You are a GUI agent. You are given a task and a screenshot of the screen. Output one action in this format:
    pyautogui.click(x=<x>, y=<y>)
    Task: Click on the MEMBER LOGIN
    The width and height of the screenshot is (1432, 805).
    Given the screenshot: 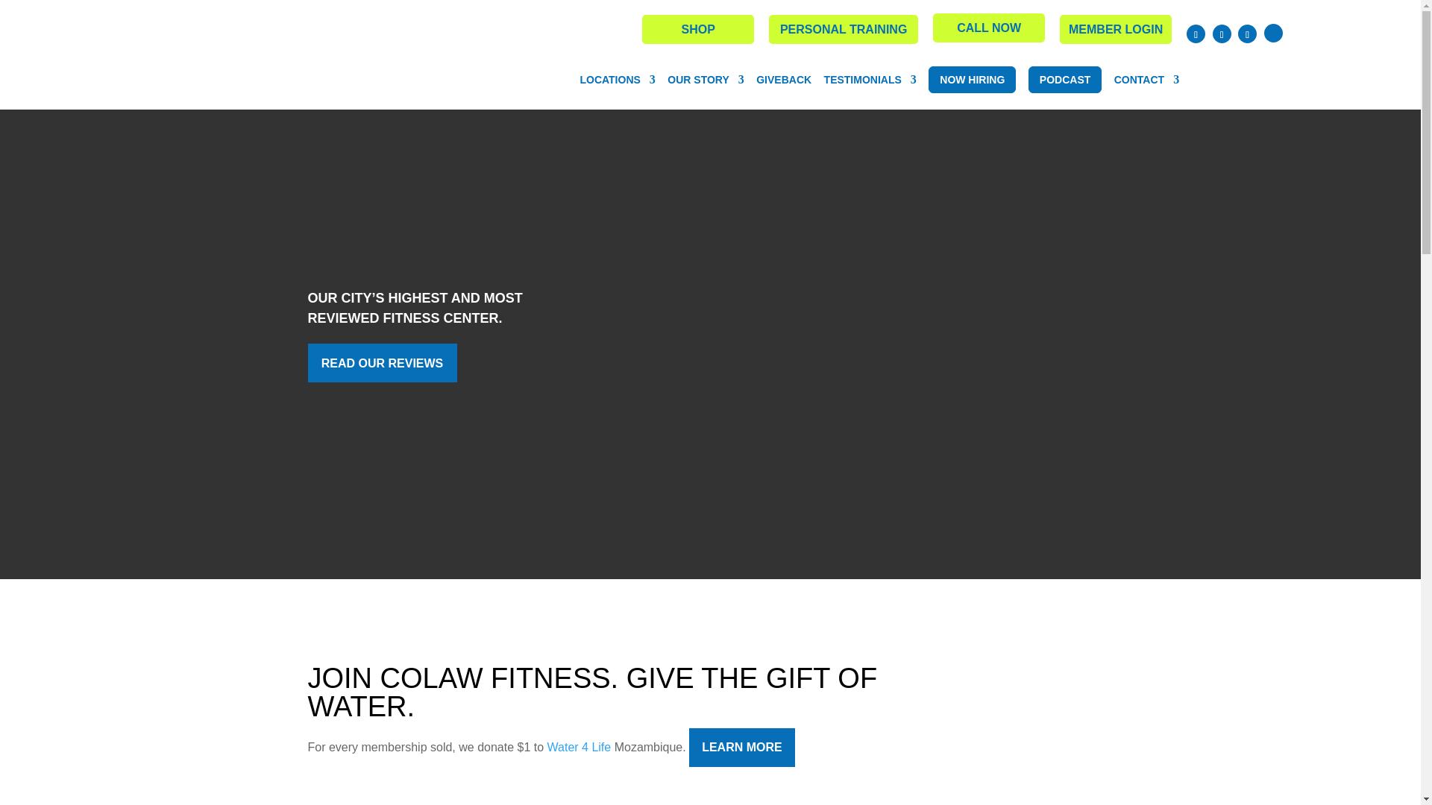 What is the action you would take?
    pyautogui.click(x=1115, y=30)
    